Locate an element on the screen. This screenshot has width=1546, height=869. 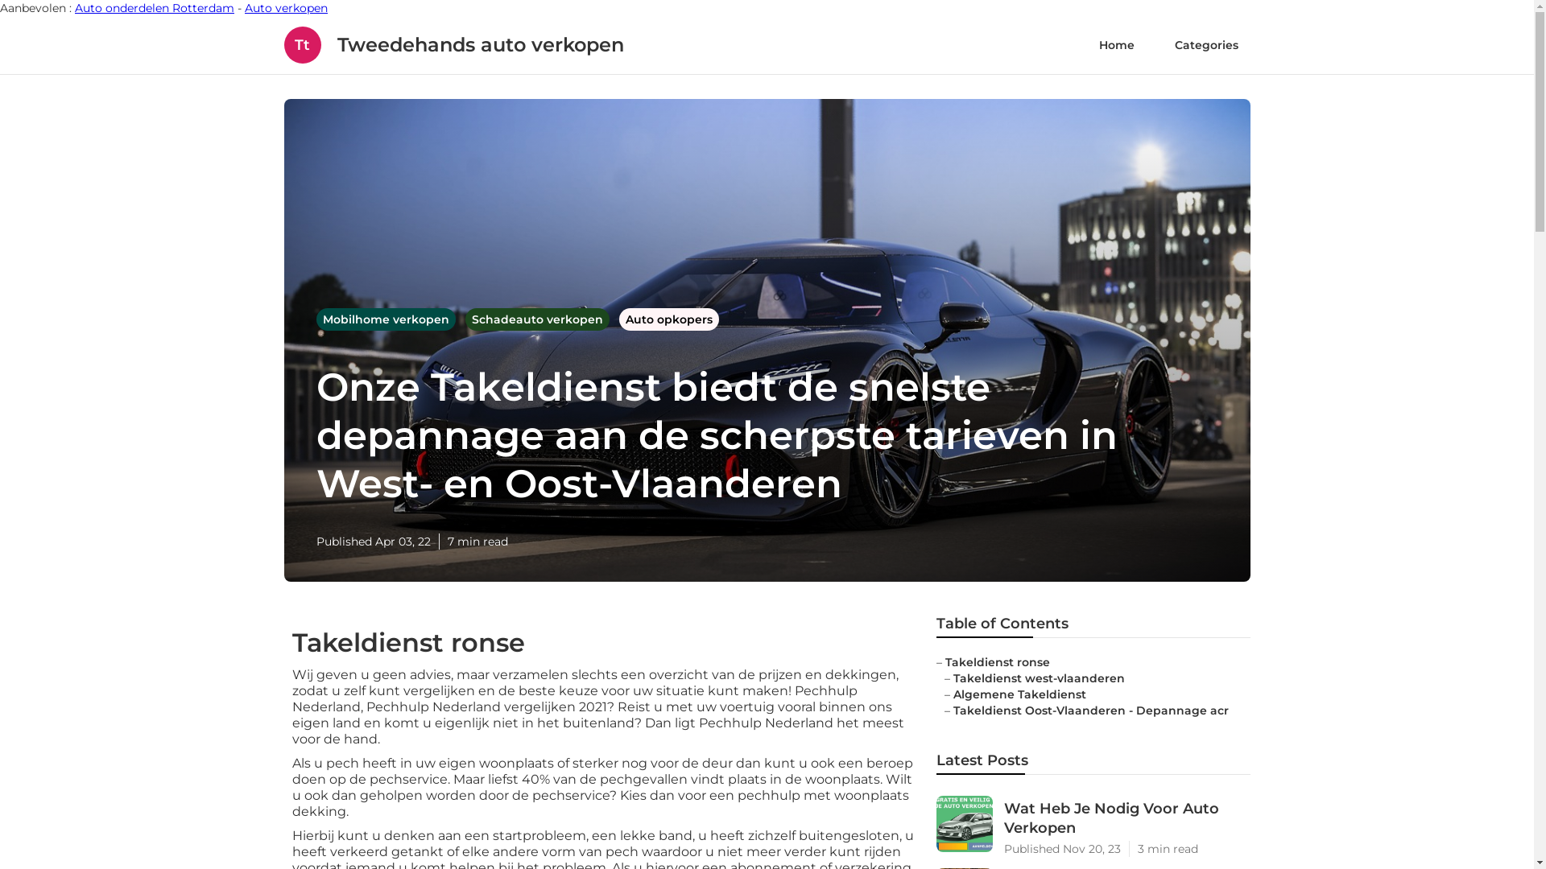
Auto opkopers is located at coordinates (668, 319).